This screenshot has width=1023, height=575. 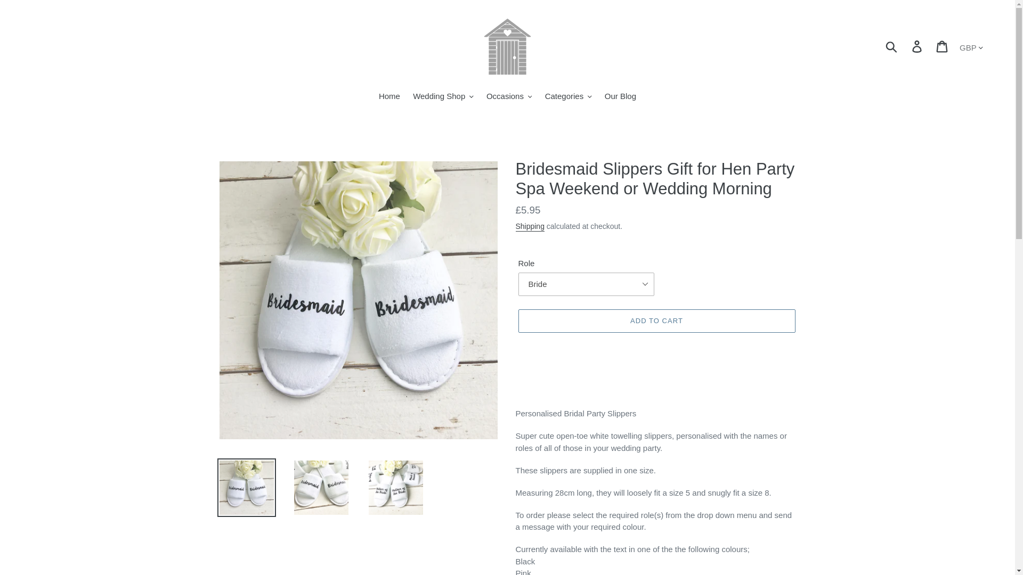 What do you see at coordinates (892, 47) in the screenshot?
I see `Submit` at bounding box center [892, 47].